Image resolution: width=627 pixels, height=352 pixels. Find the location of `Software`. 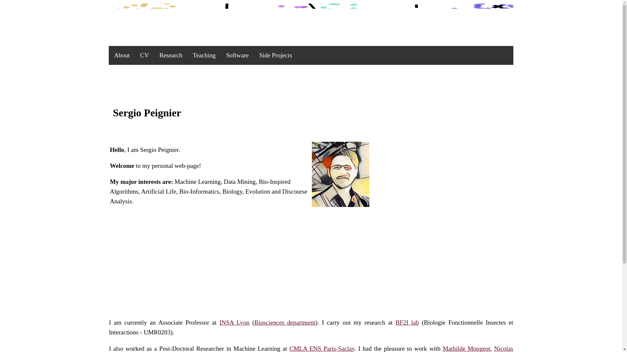

Software is located at coordinates (237, 55).